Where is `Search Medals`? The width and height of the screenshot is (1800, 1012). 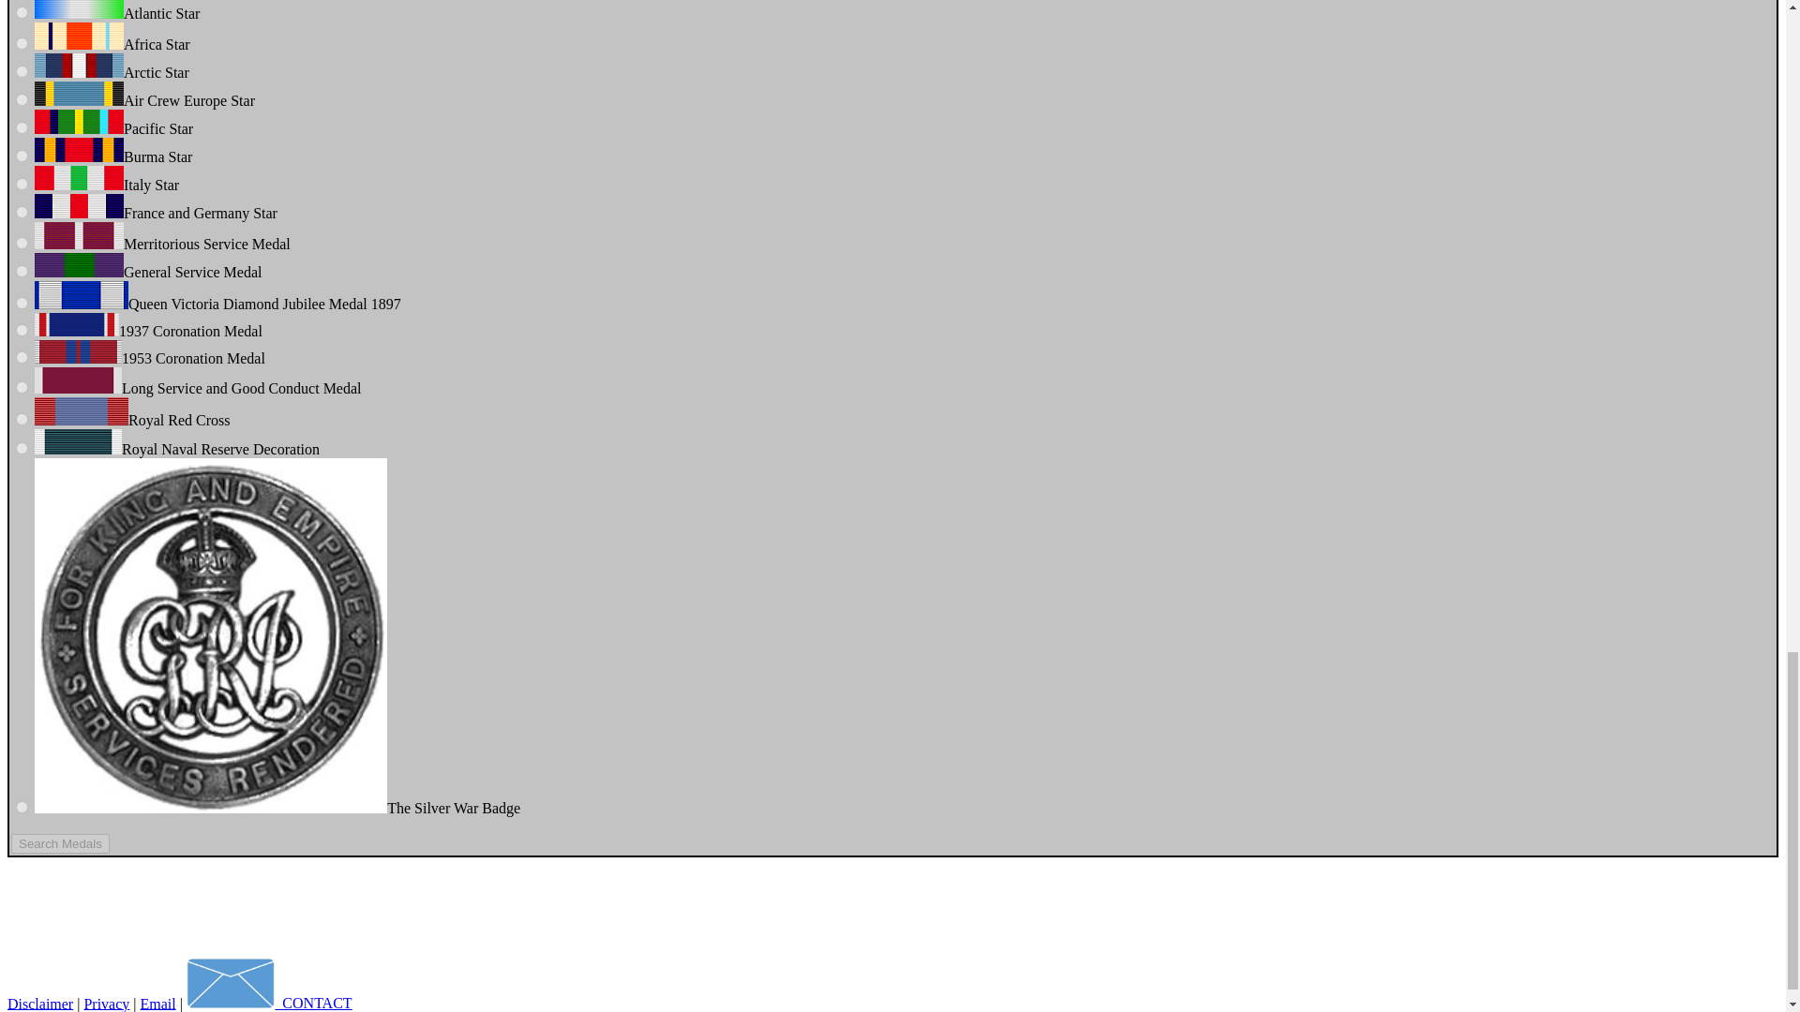 Search Medals is located at coordinates (60, 843).